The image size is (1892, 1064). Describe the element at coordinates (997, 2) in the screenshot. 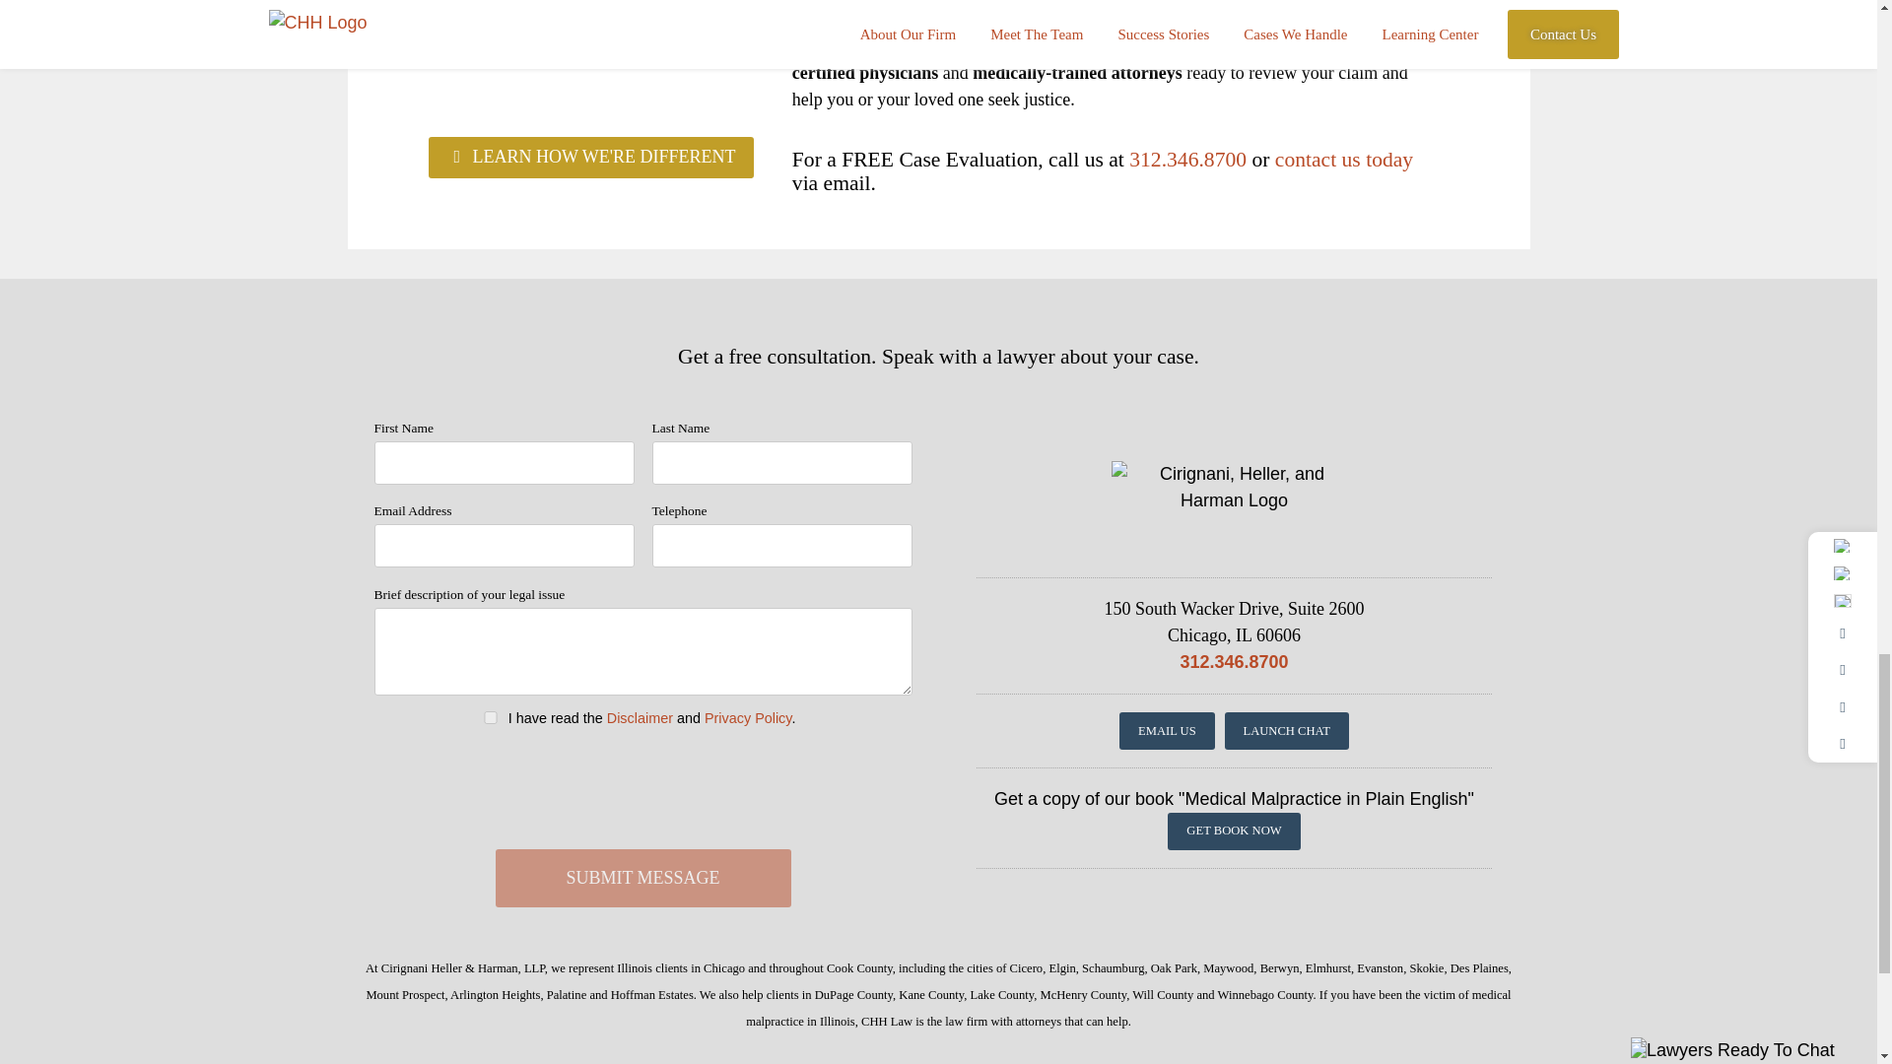

I see `Medical Malpractice` at that location.